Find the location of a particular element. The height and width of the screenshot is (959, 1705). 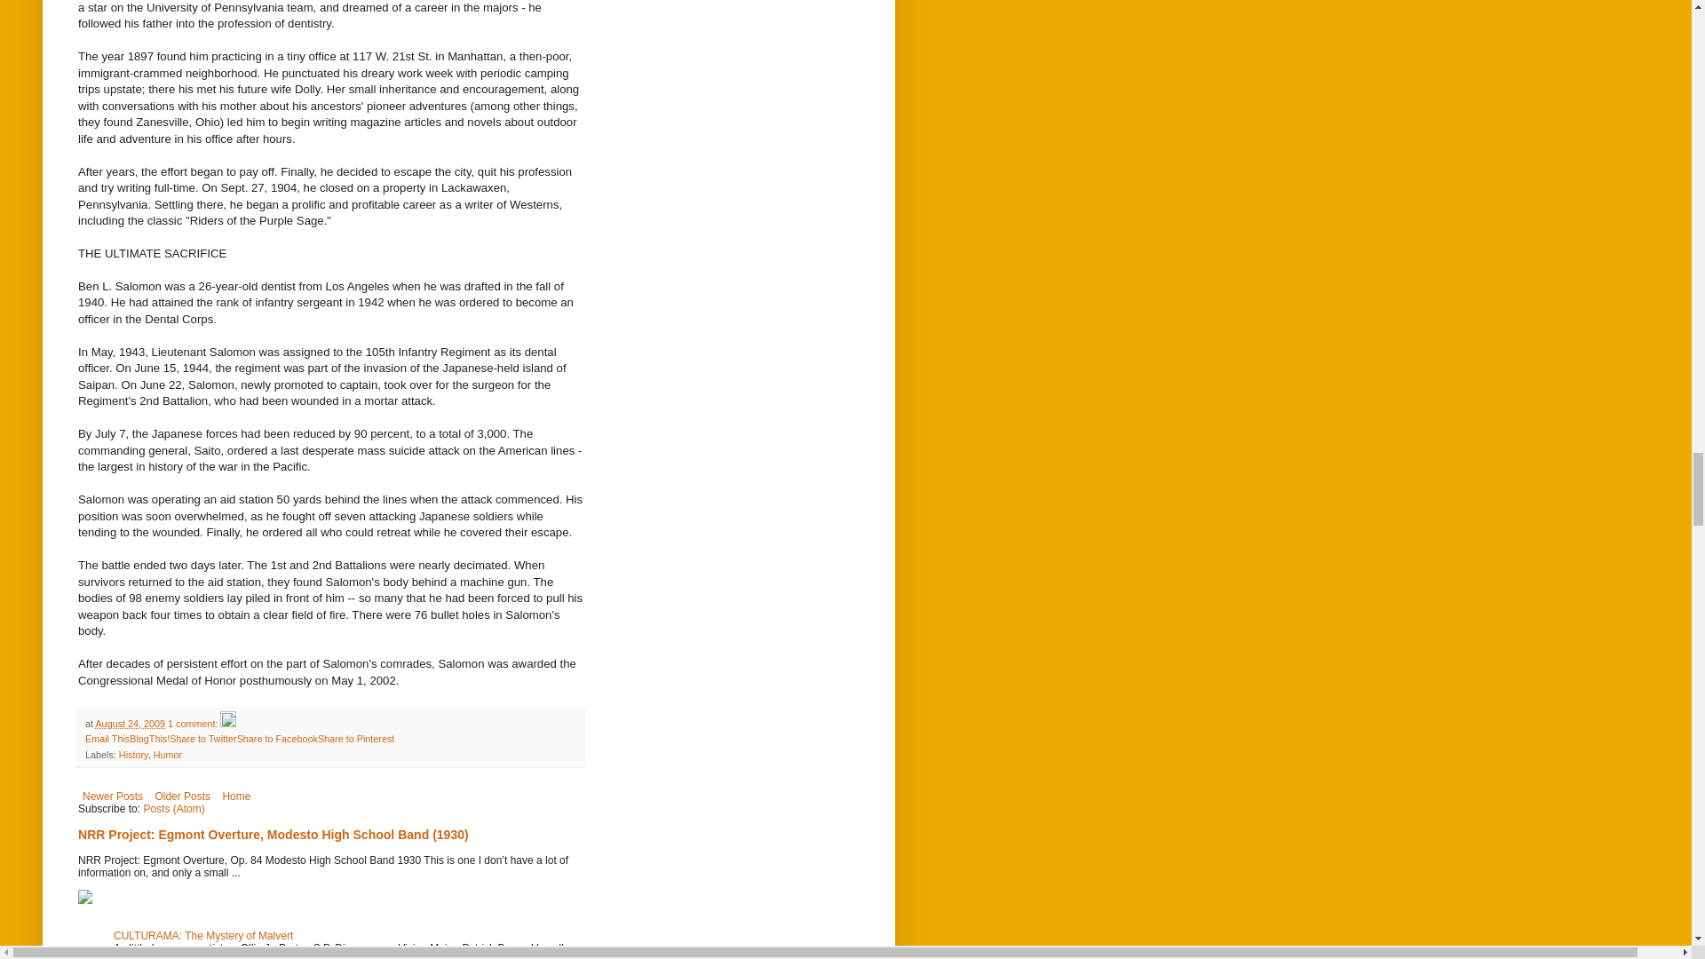

permanent link is located at coordinates (130, 723).